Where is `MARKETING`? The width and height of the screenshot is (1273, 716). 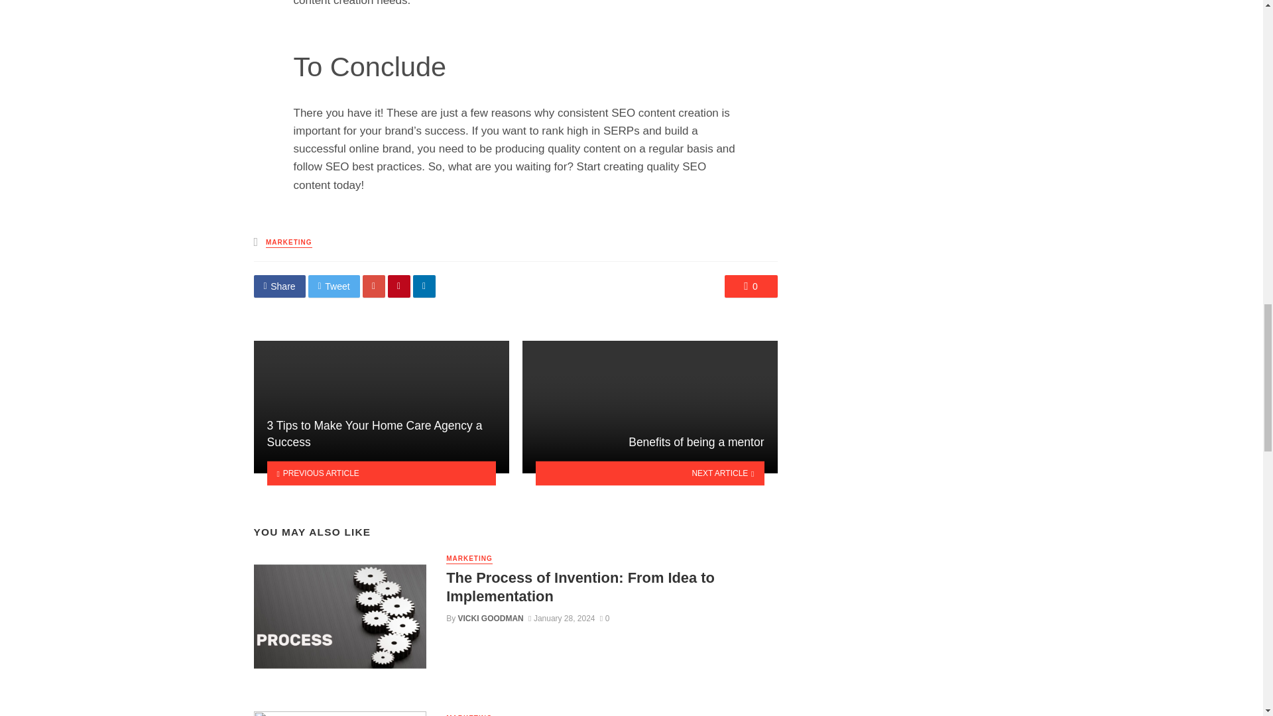
MARKETING is located at coordinates (289, 243).